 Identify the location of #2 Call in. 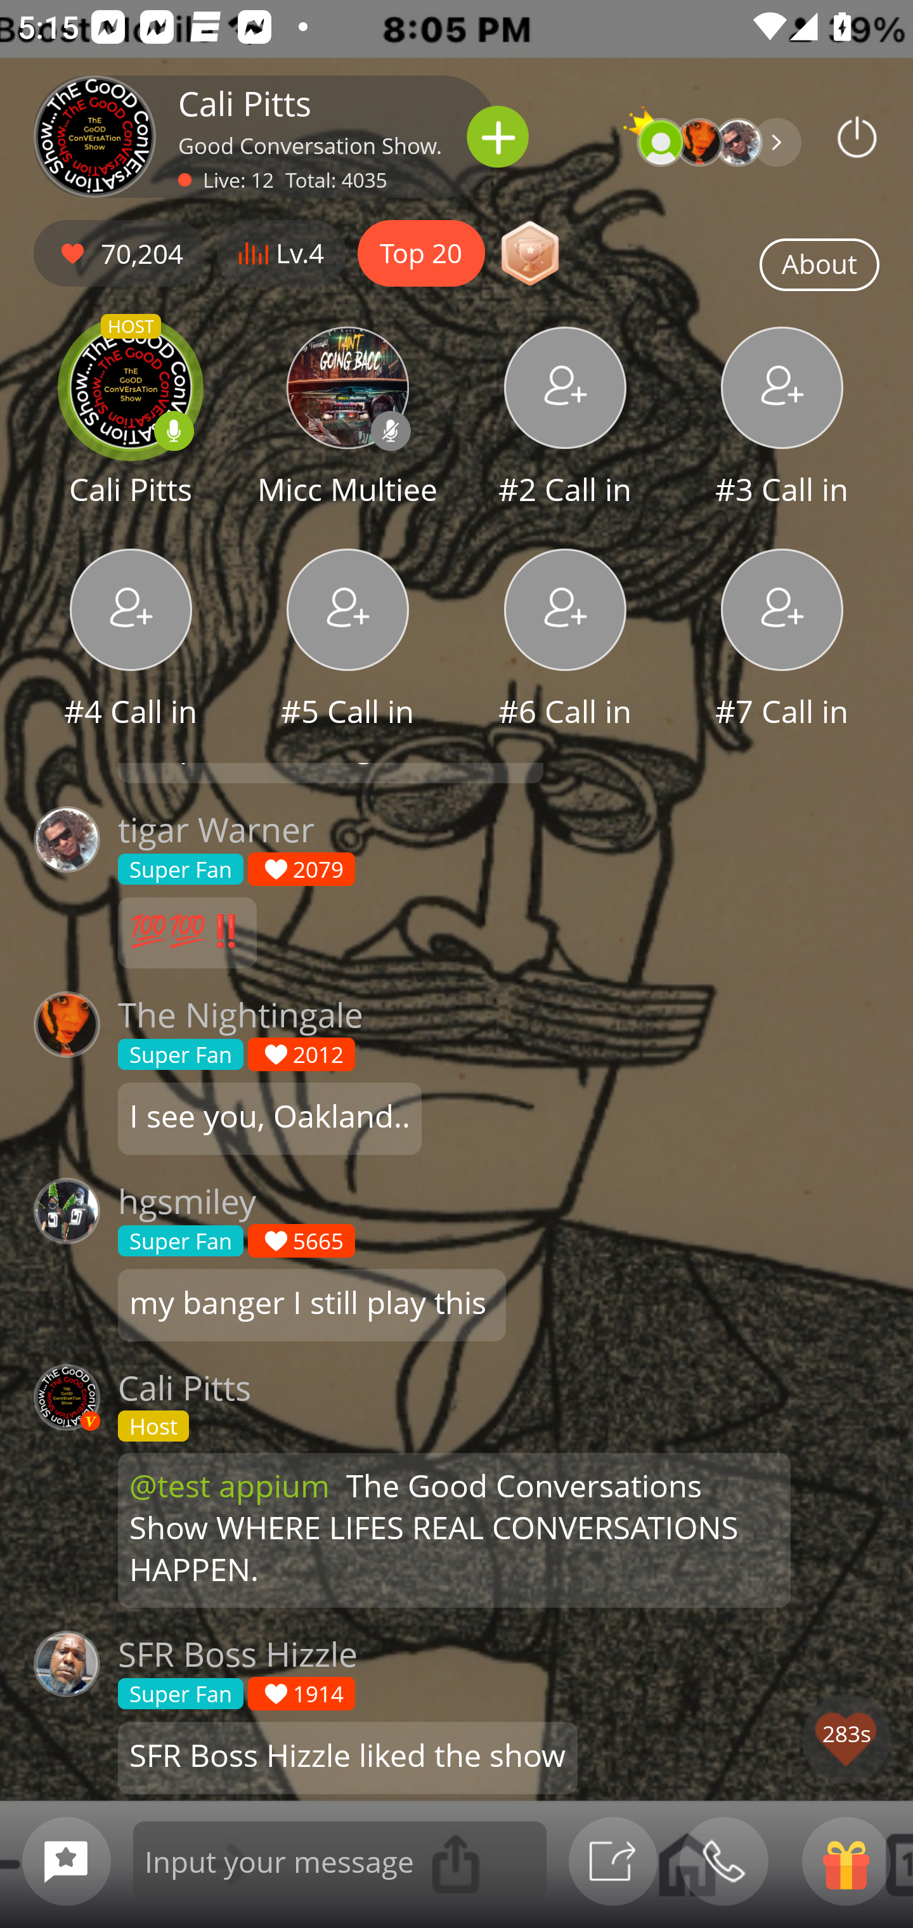
(565, 419).